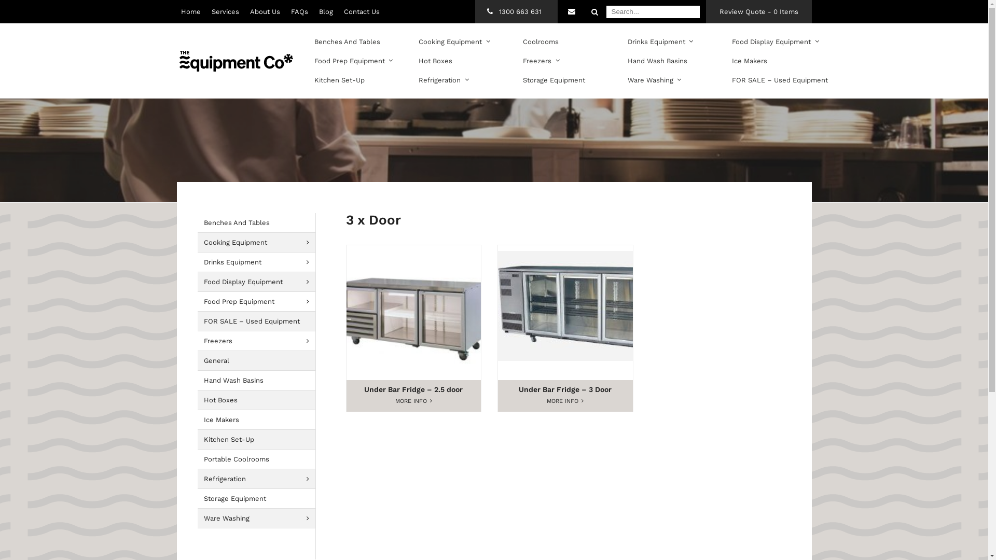 Image resolution: width=996 pixels, height=560 pixels. I want to click on Hot Boxes, so click(436, 61).